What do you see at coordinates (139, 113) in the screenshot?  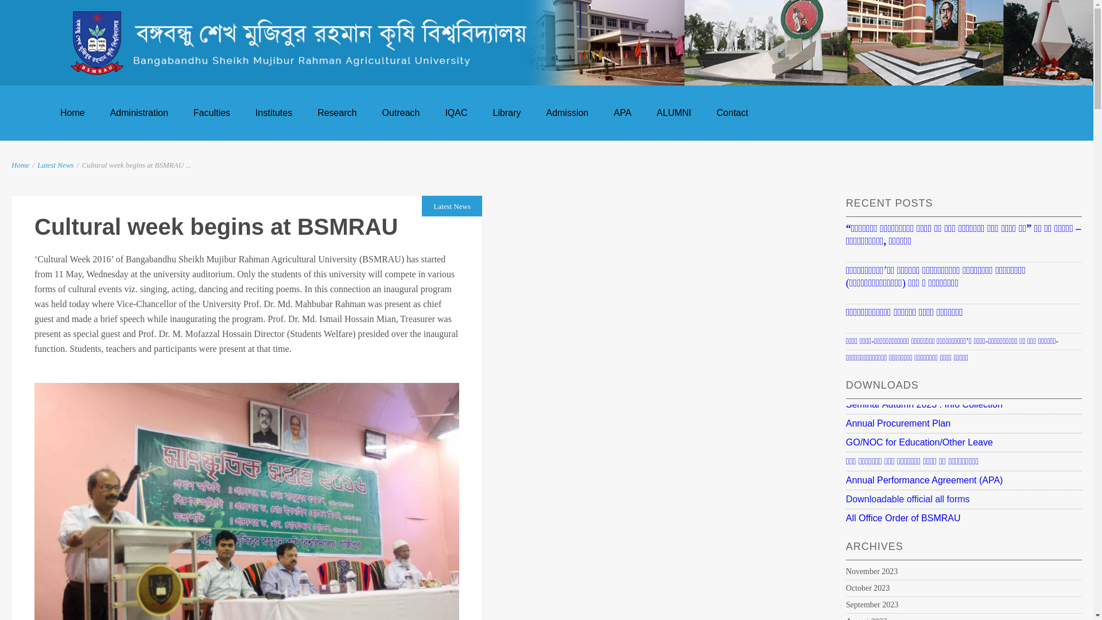 I see `Administration` at bounding box center [139, 113].